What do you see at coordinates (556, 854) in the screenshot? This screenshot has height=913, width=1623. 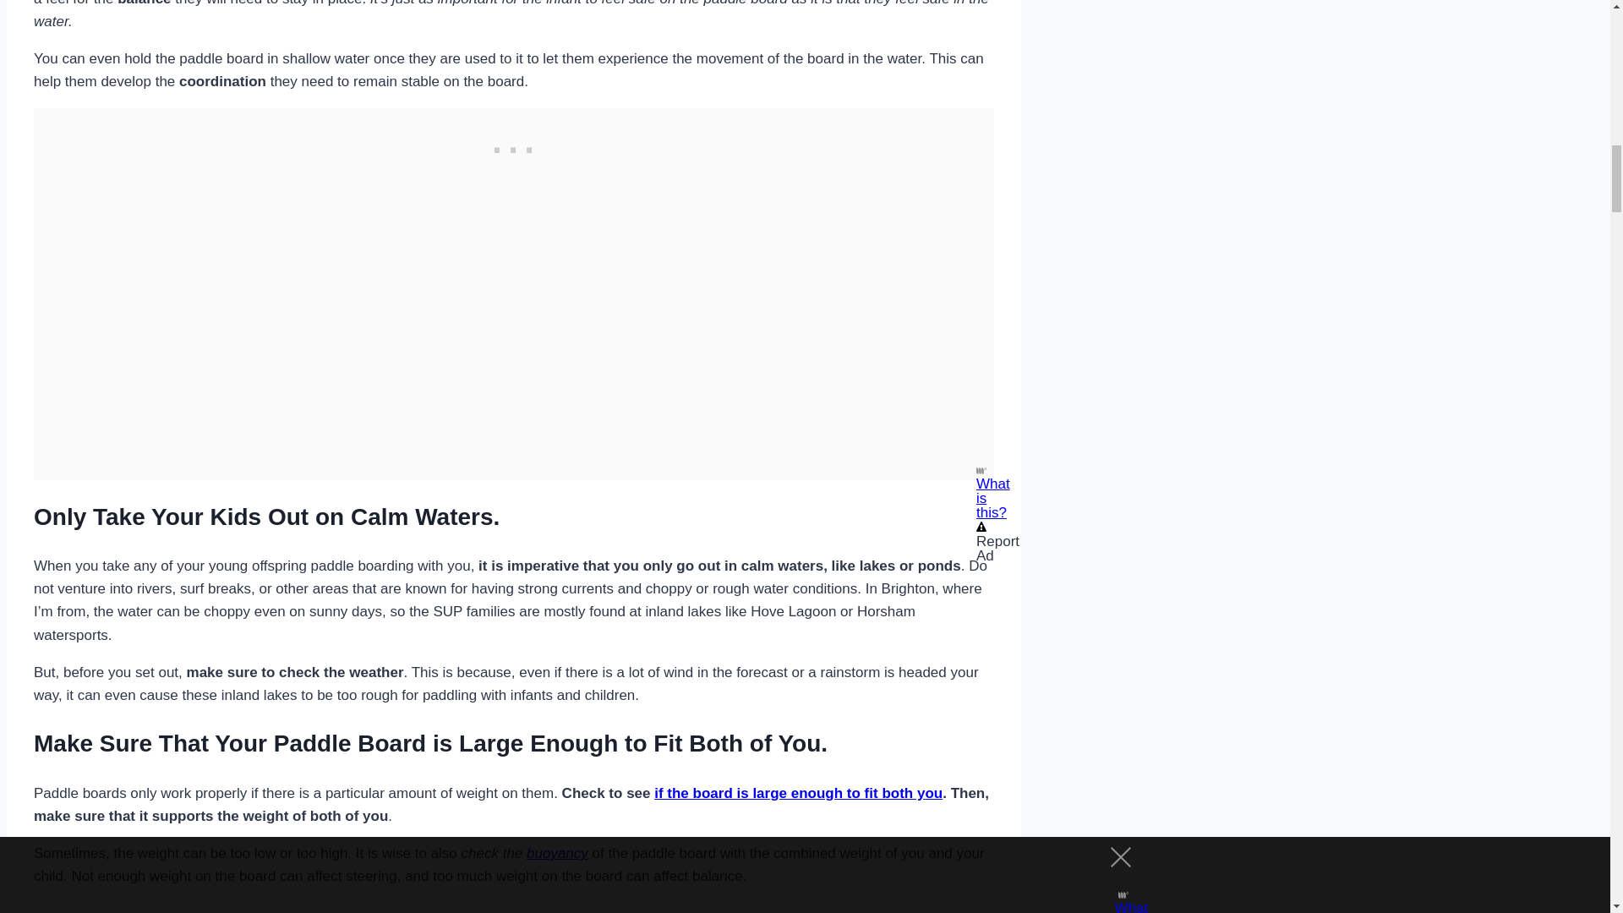 I see `buoyancy` at bounding box center [556, 854].